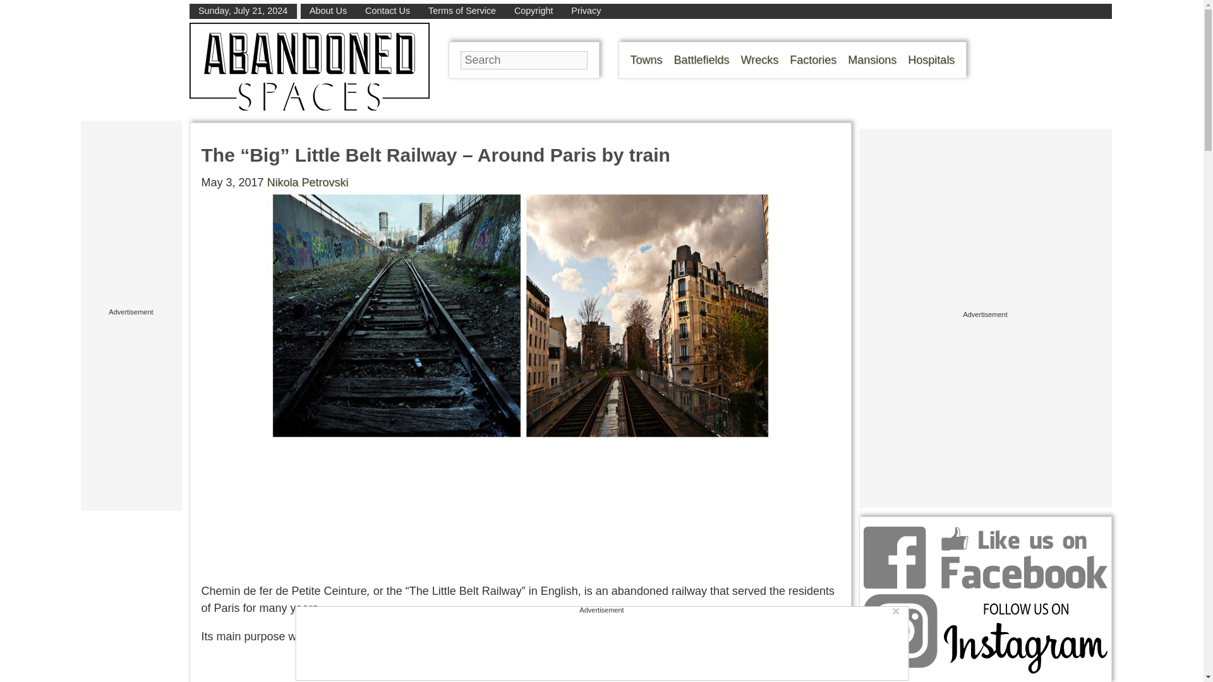  I want to click on Factories, so click(812, 59).